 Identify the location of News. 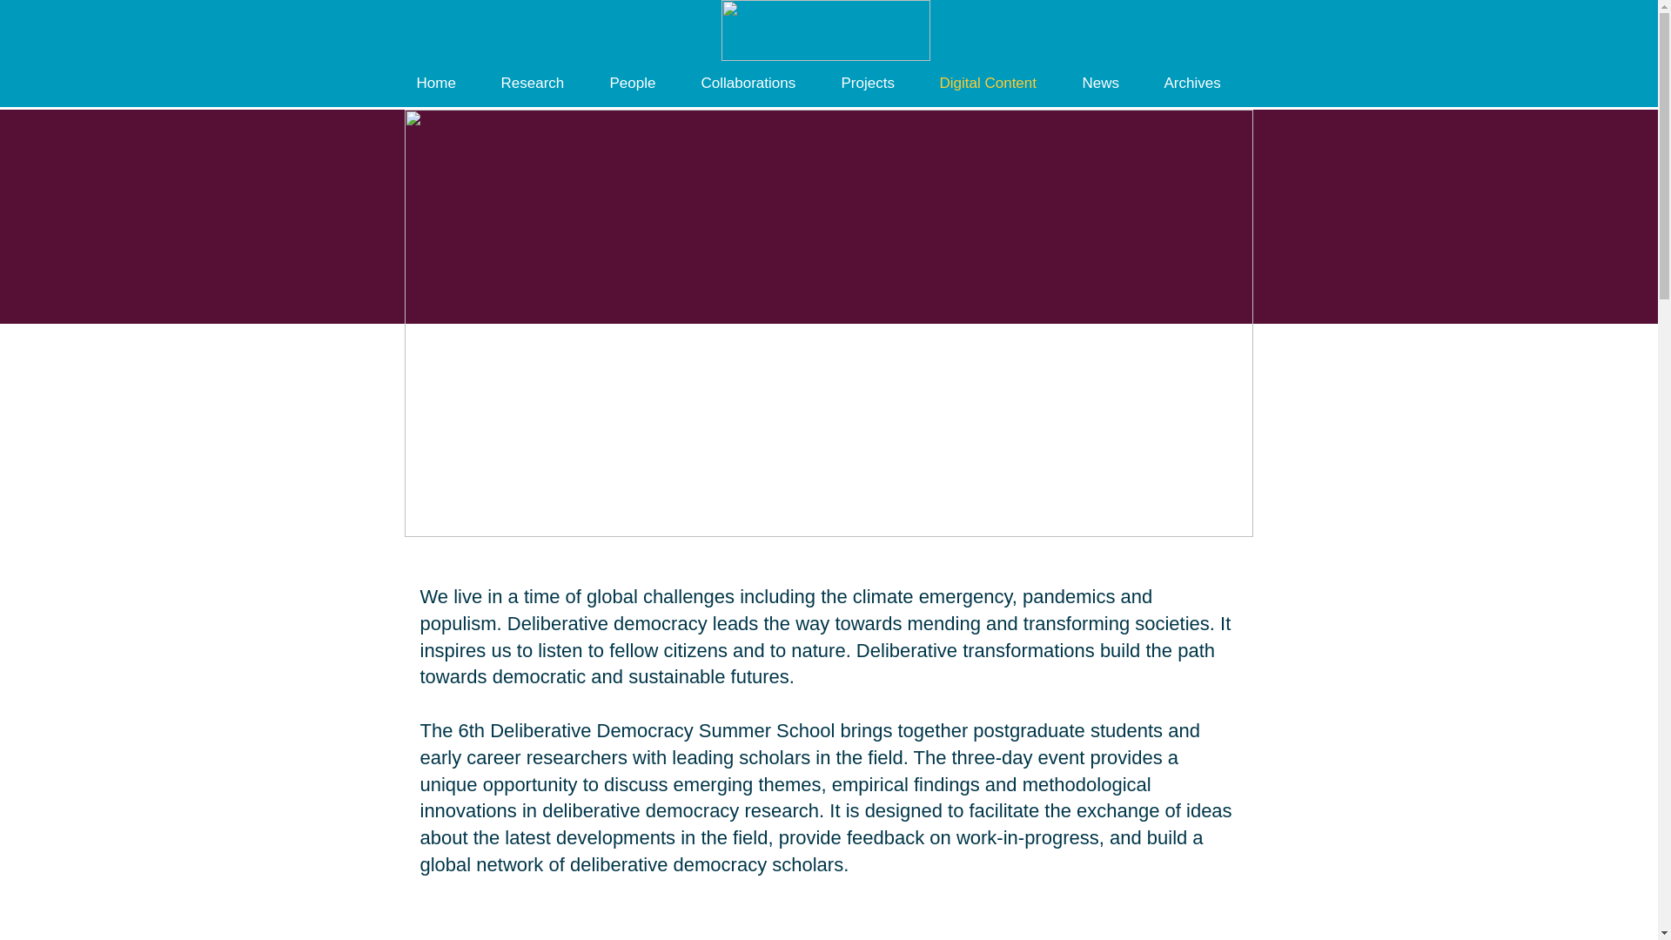
(1110, 83).